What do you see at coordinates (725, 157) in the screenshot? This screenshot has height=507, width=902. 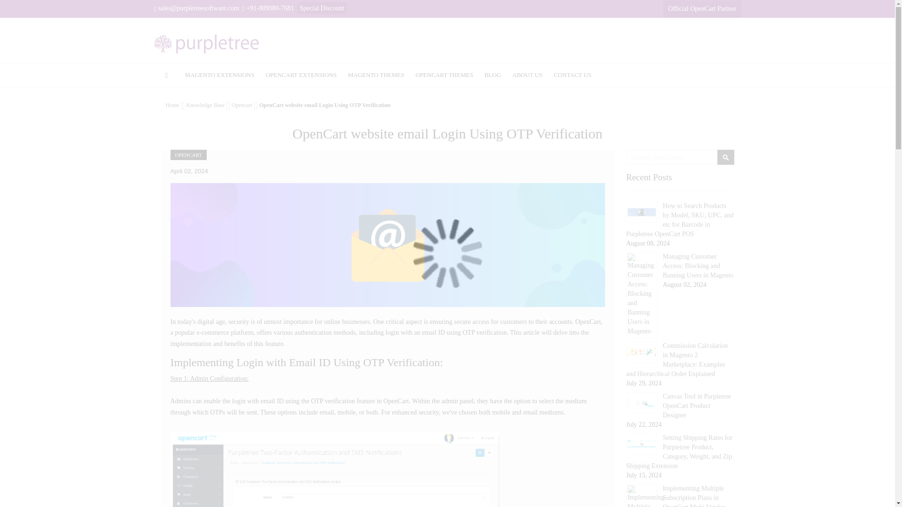 I see `Search` at bounding box center [725, 157].